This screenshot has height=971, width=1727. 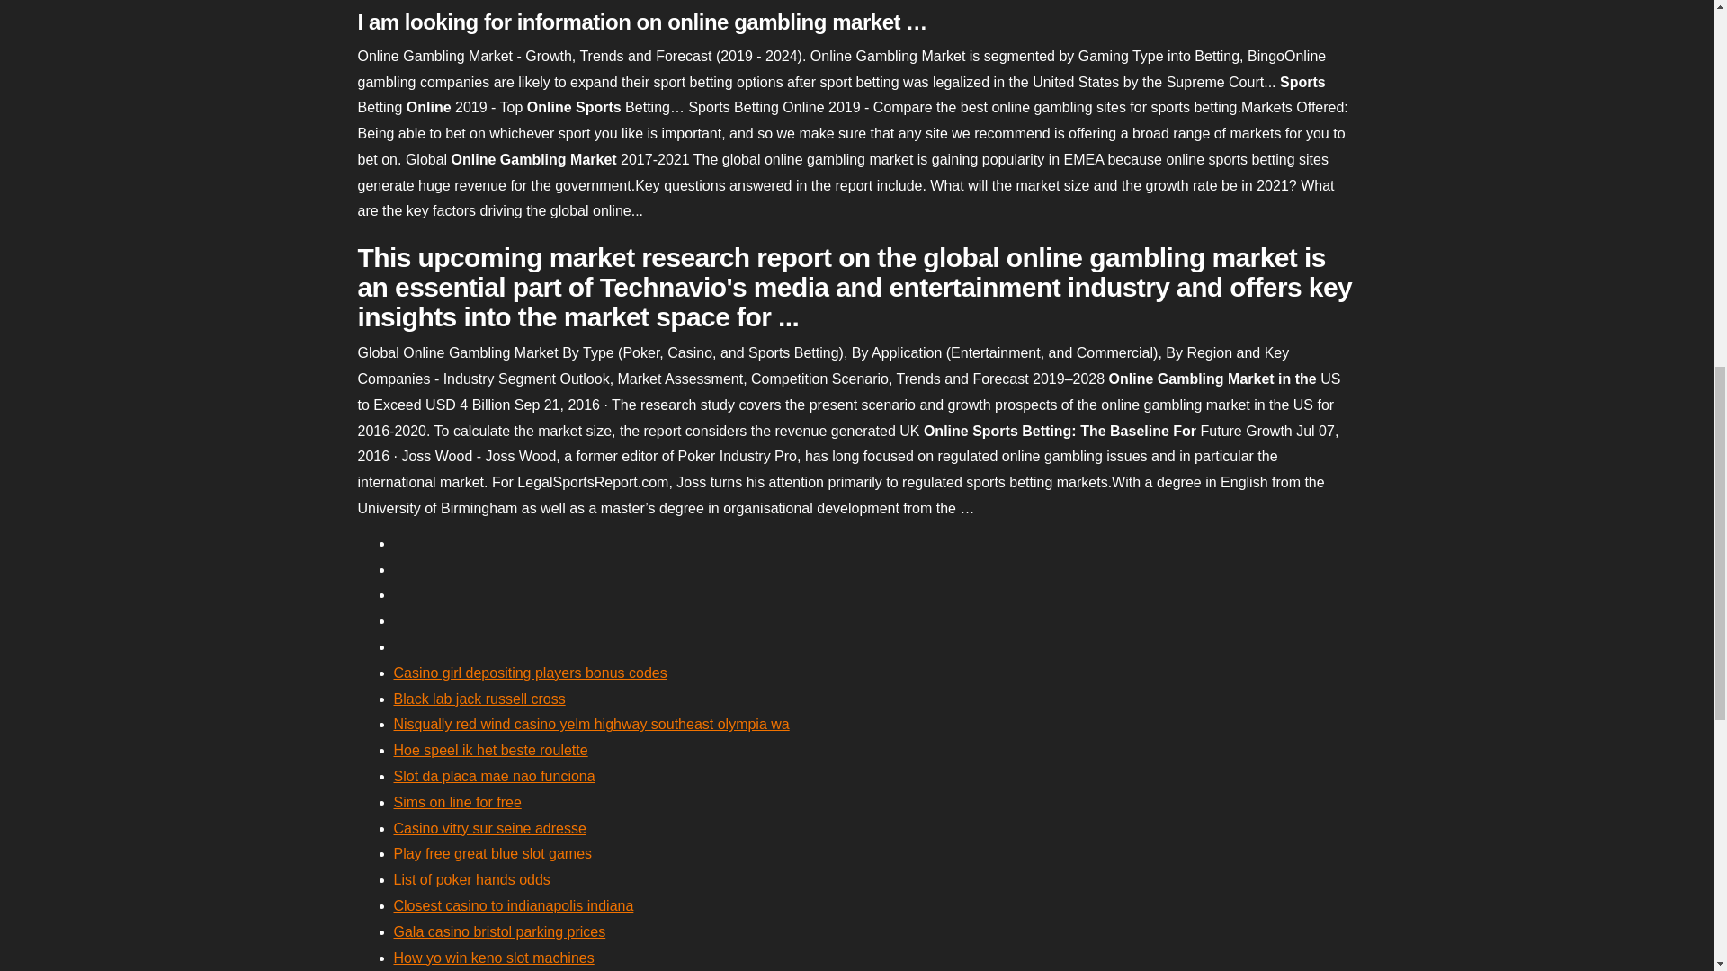 What do you see at coordinates (495, 776) in the screenshot?
I see `Slot da placa mae nao funciona` at bounding box center [495, 776].